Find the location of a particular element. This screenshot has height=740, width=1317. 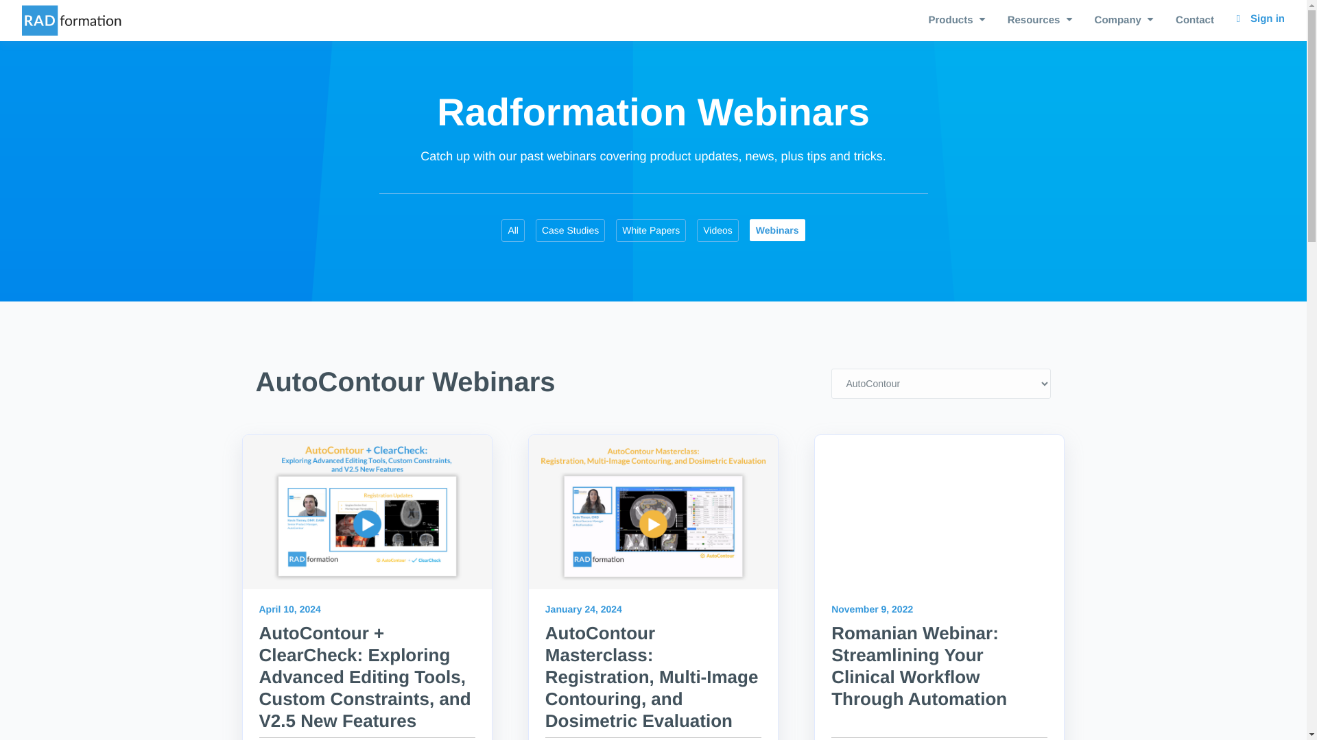

Resources is located at coordinates (1040, 21).